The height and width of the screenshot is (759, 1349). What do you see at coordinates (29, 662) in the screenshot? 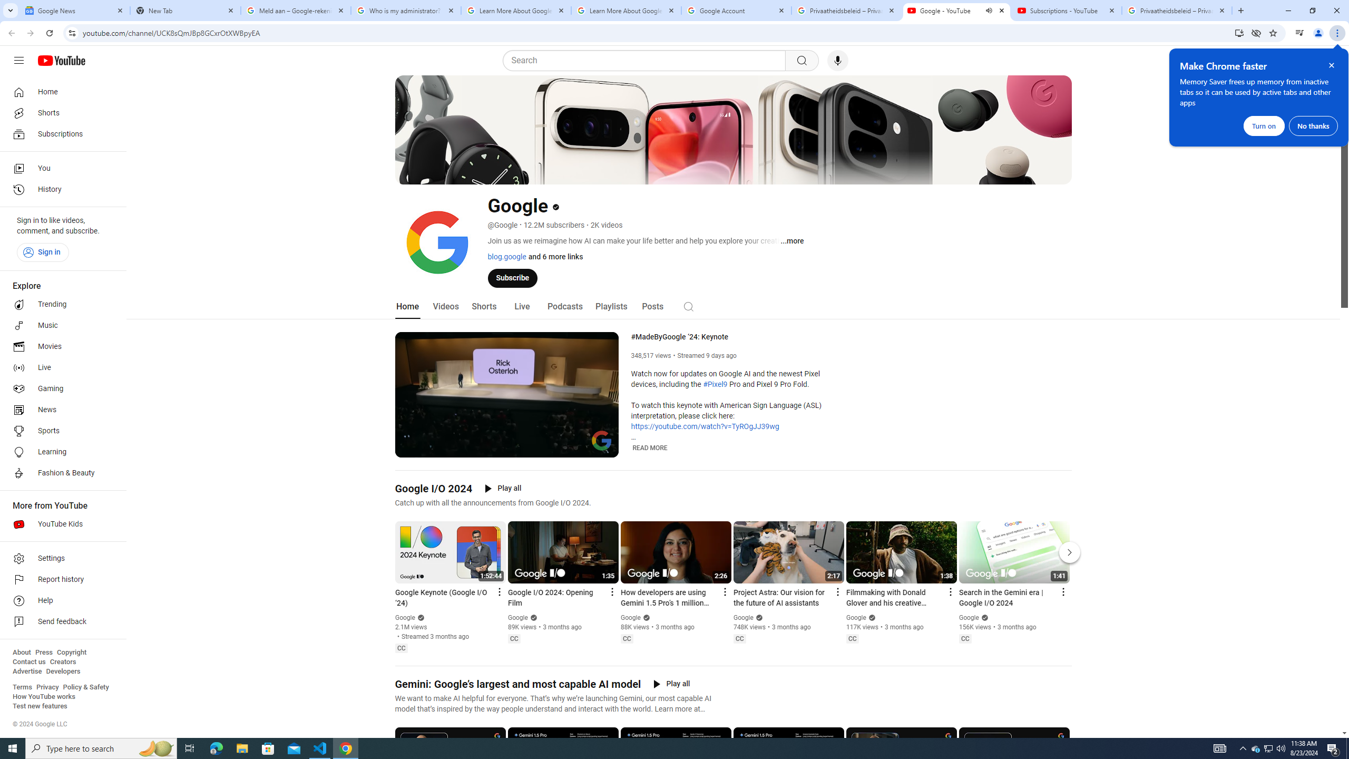
I see `Contact us` at bounding box center [29, 662].